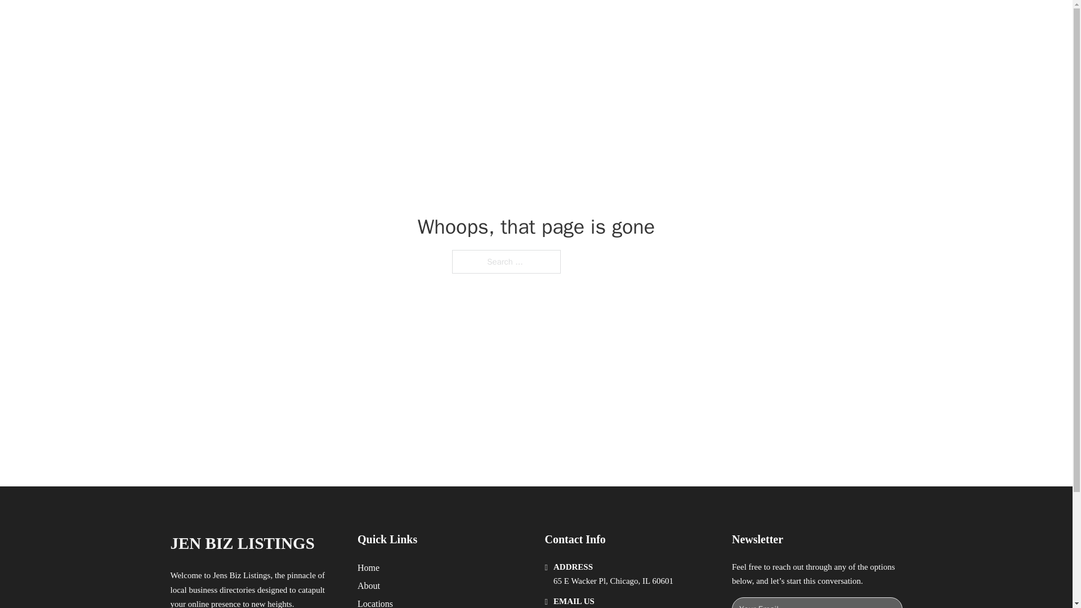 The width and height of the screenshot is (1081, 608). Describe the element at coordinates (735, 21) in the screenshot. I see `LOCATIONS` at that location.